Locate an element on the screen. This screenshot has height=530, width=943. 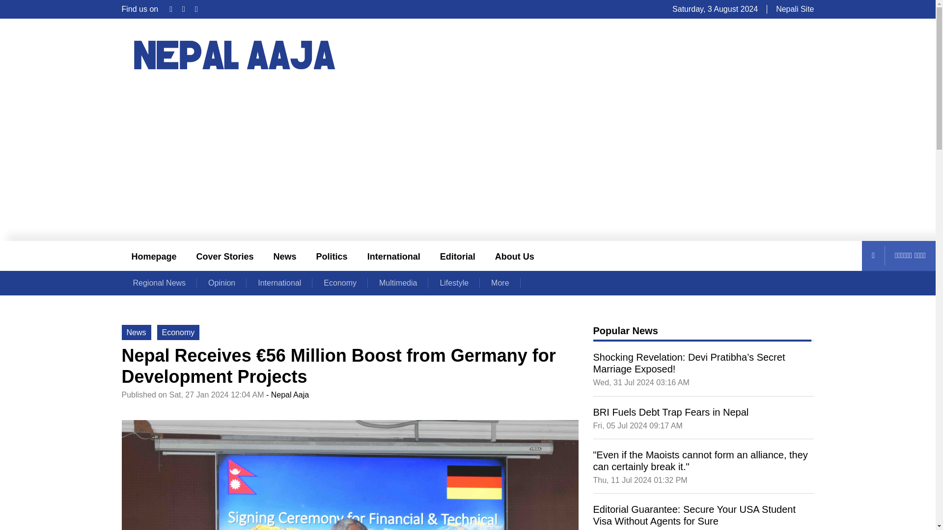
International is located at coordinates (279, 283).